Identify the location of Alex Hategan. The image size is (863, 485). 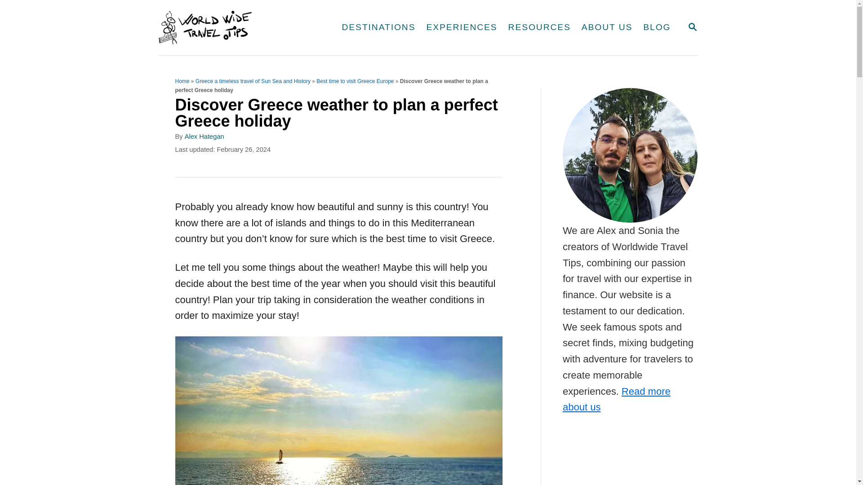
(461, 27).